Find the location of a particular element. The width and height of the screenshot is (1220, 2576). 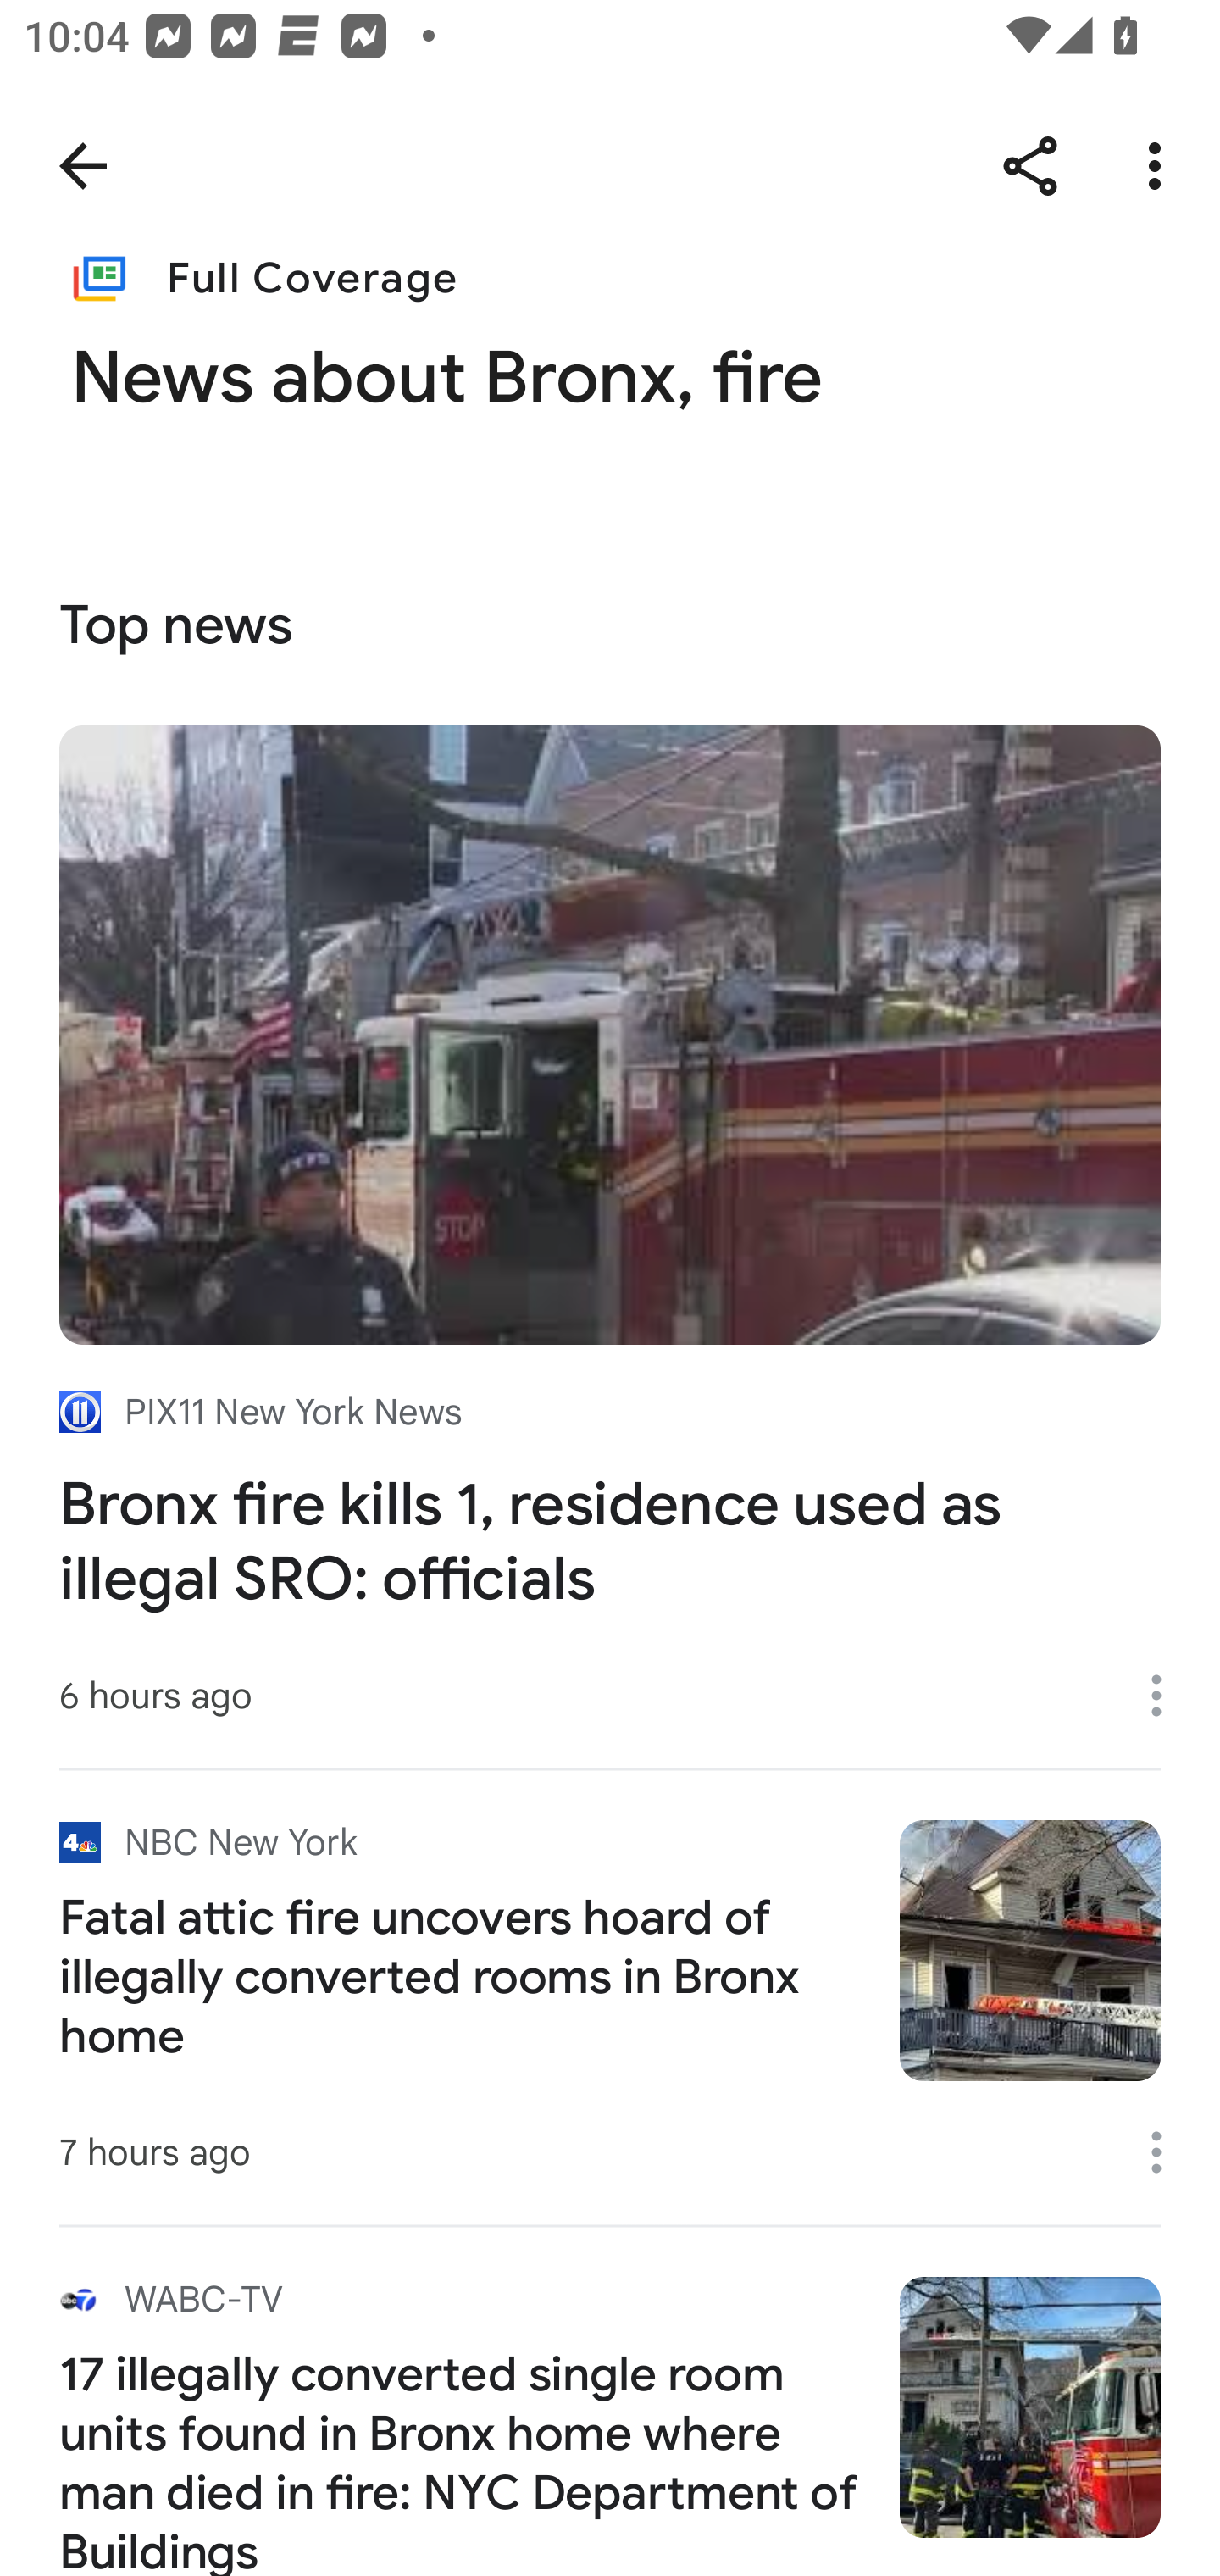

Navigate up is located at coordinates (83, 166).